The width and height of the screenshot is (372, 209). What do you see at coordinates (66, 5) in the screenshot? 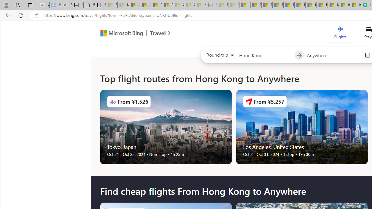
I see `Buy iPad - Apple - Sleeping` at bounding box center [66, 5].